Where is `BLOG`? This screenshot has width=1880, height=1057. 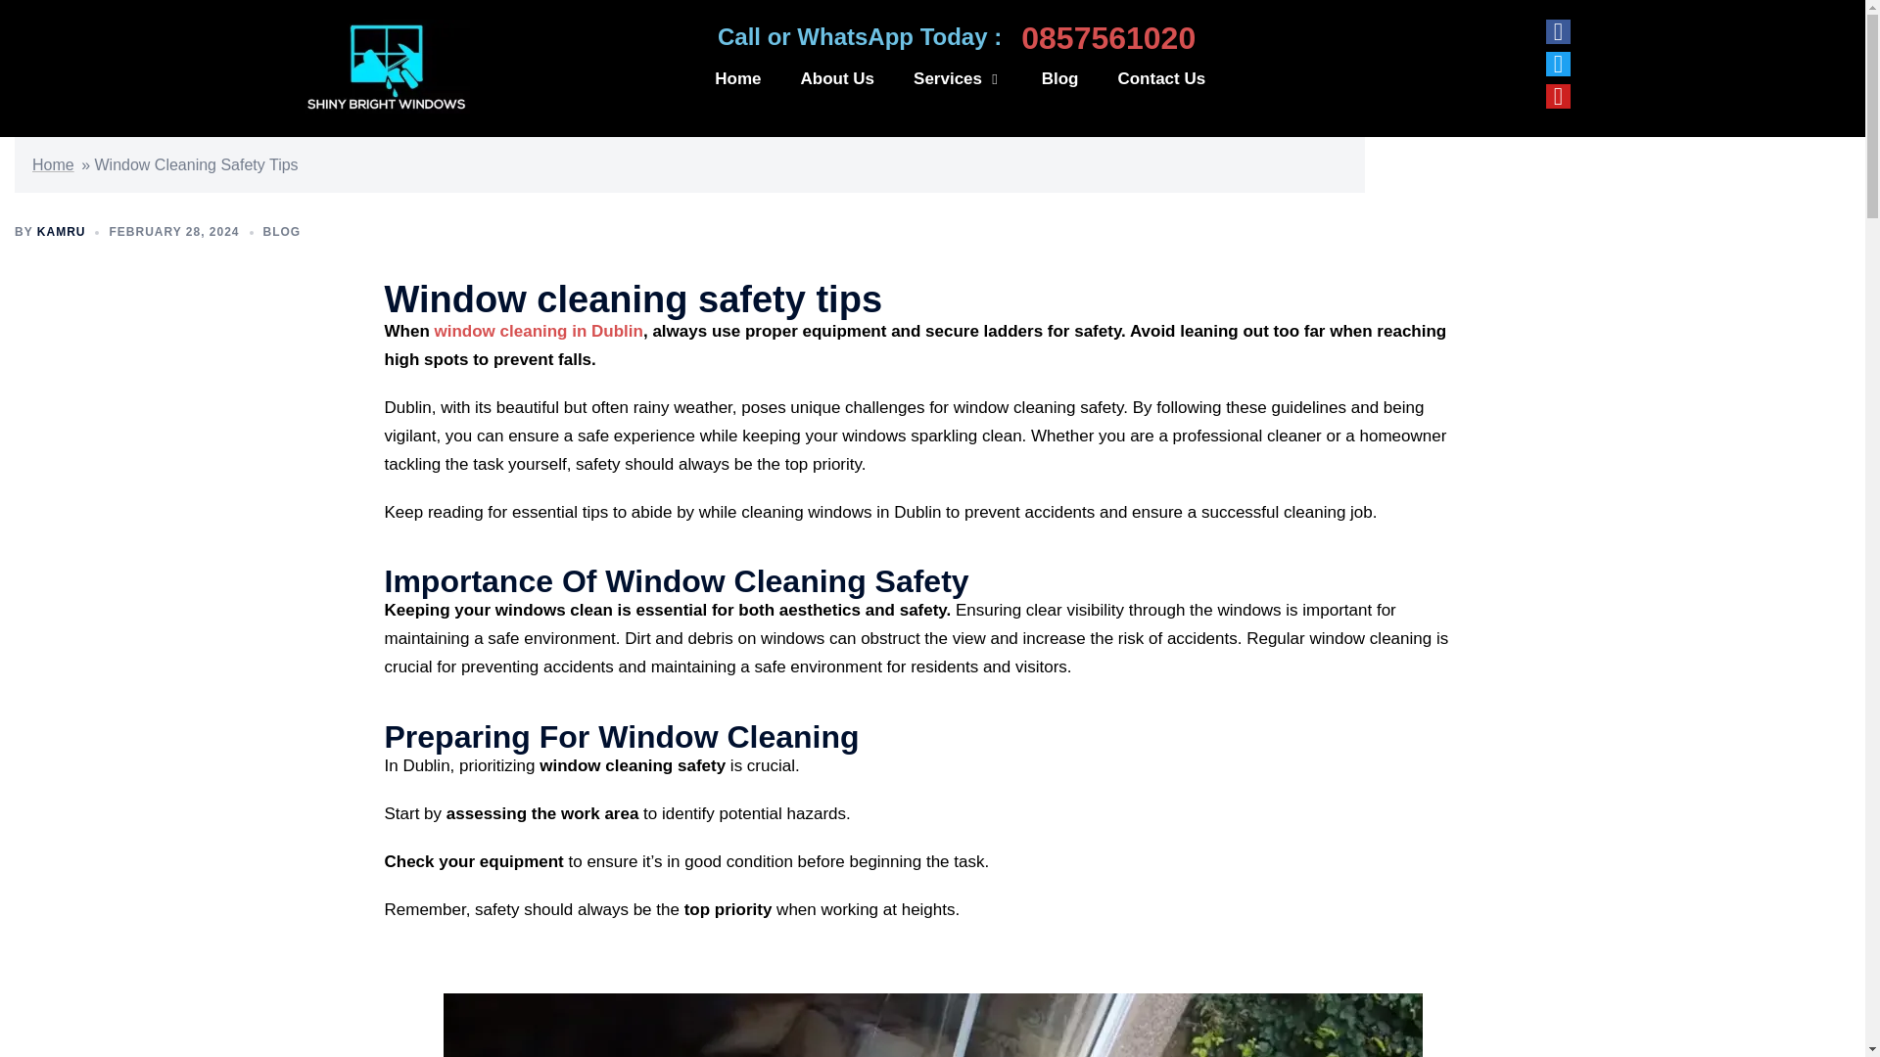 BLOG is located at coordinates (282, 232).